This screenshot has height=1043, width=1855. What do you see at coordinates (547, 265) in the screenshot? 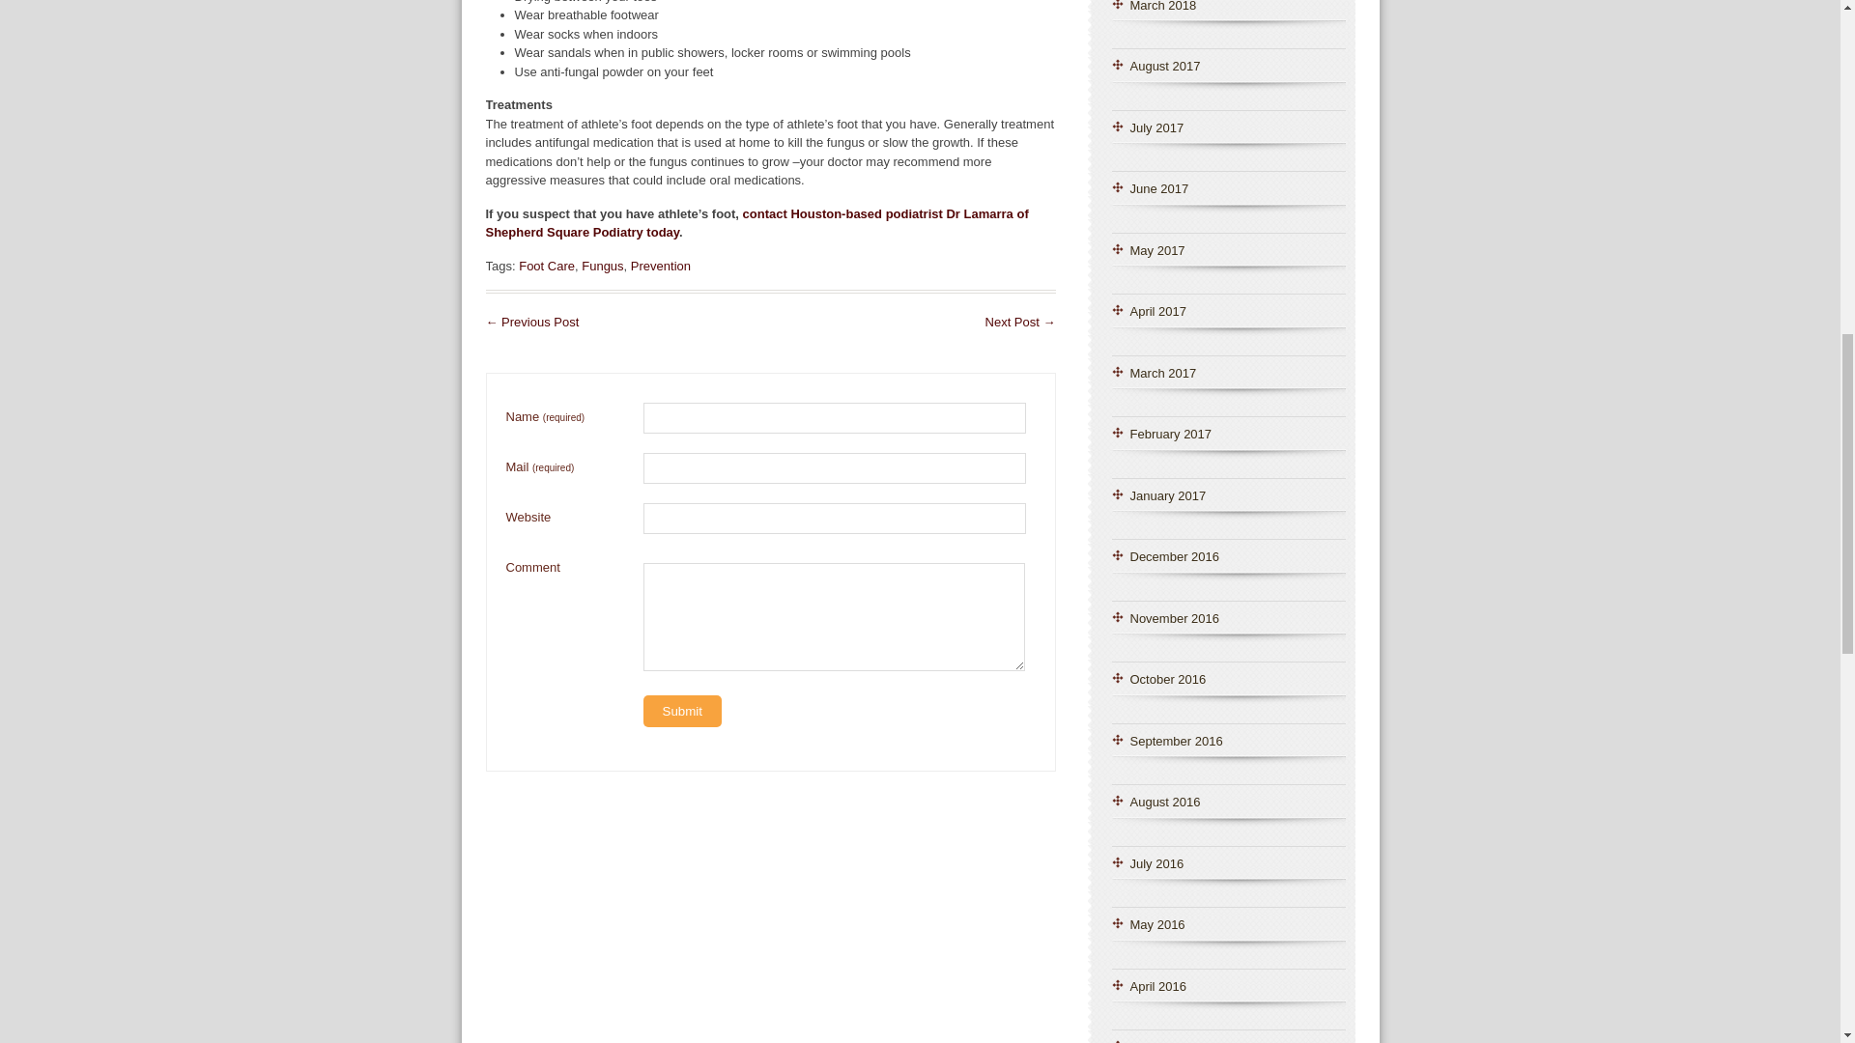
I see `Foot Care` at bounding box center [547, 265].